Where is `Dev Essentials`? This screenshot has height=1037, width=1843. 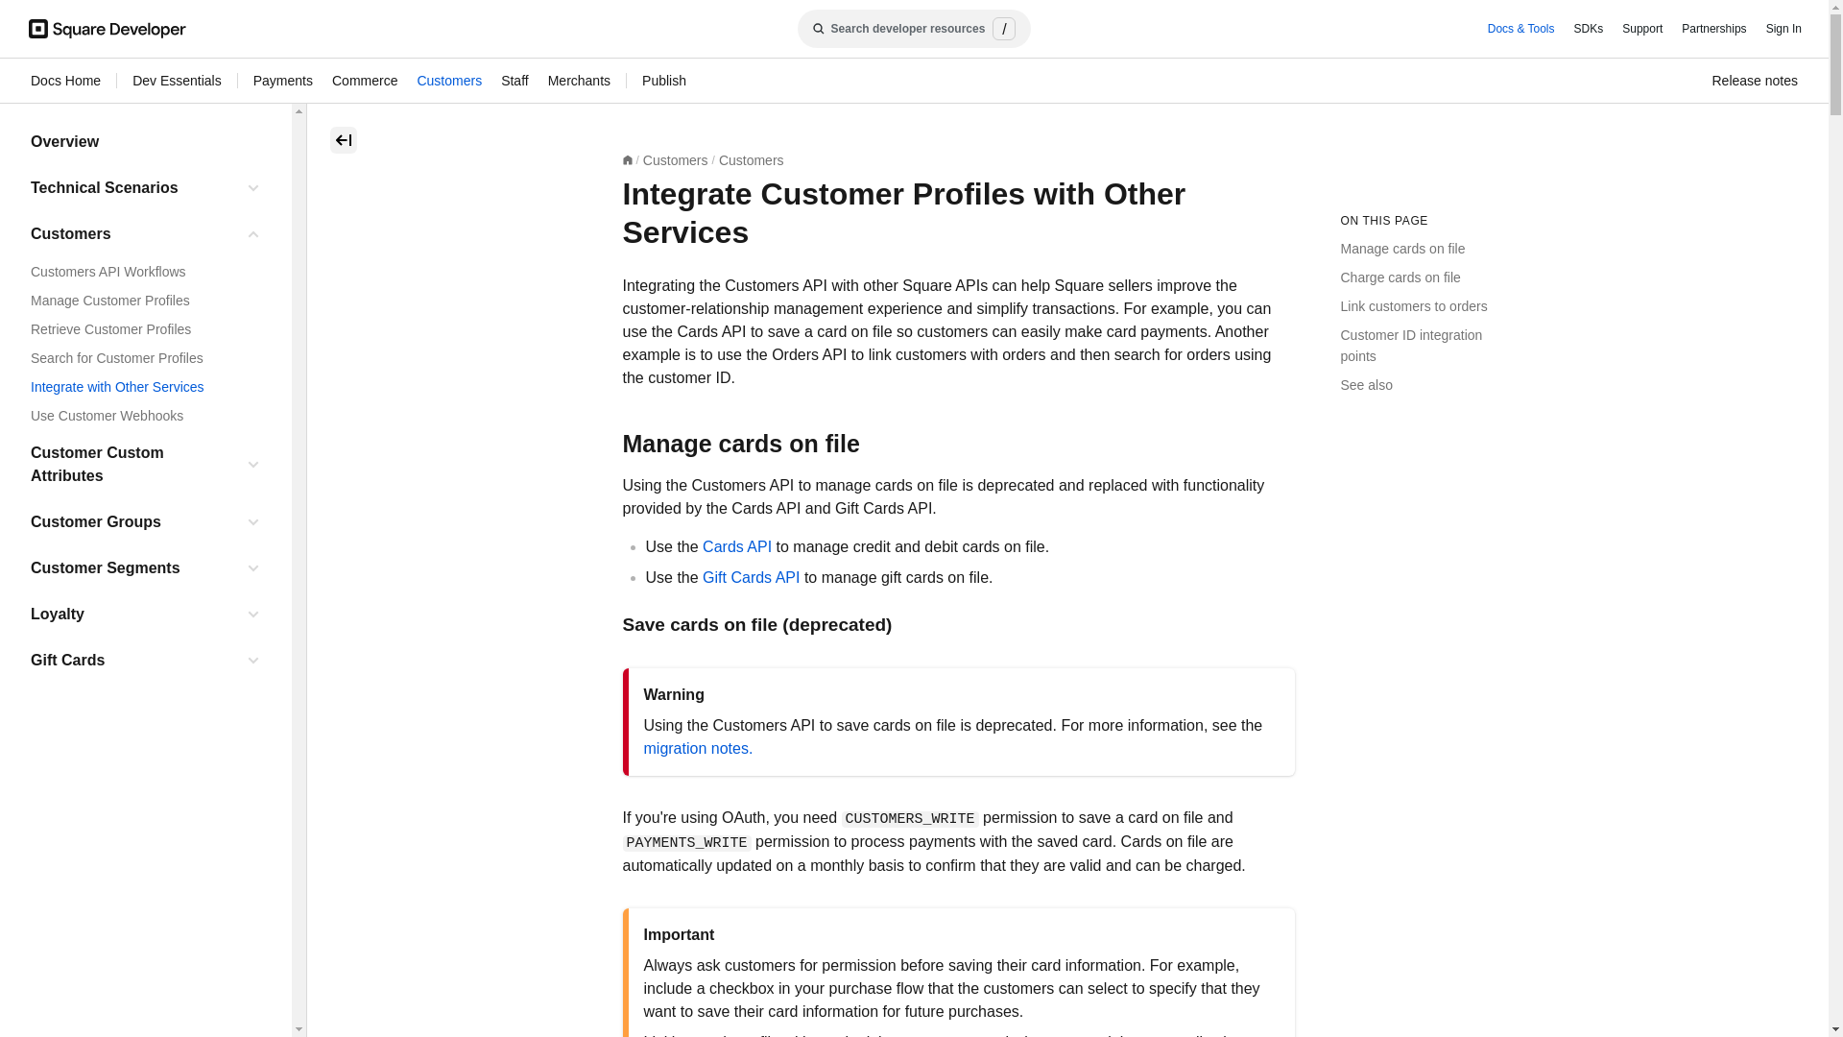
Dev Essentials is located at coordinates (177, 81).